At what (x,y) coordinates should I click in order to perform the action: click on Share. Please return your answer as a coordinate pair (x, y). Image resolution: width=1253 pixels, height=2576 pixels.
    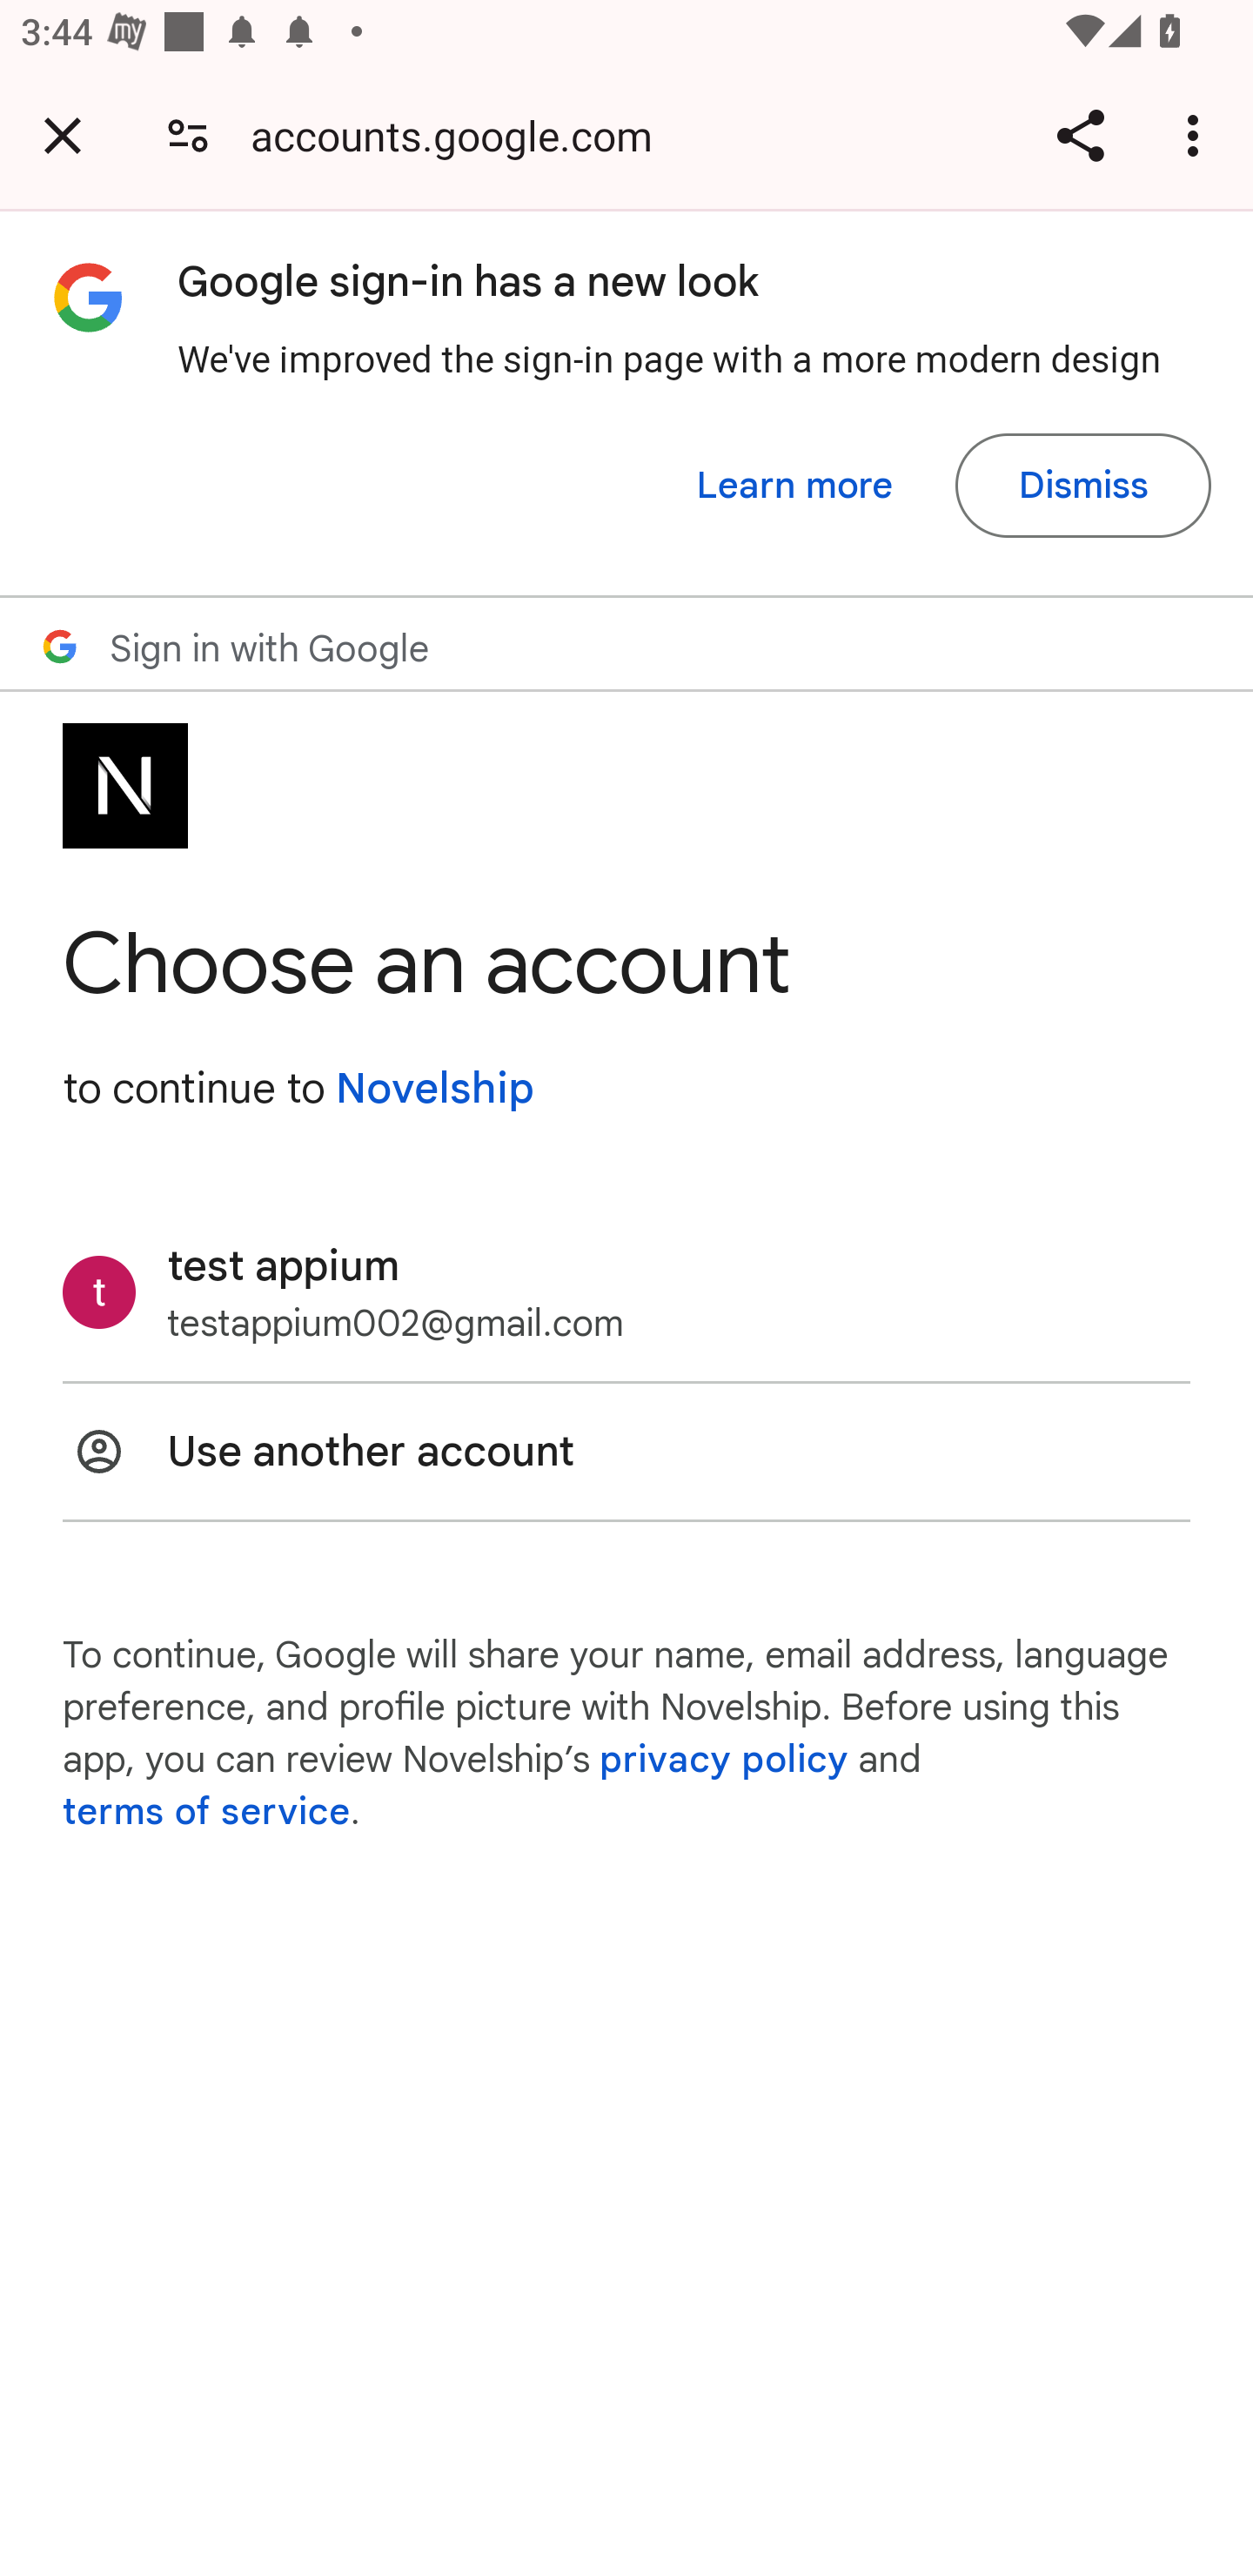
    Looking at the image, I should click on (1080, 135).